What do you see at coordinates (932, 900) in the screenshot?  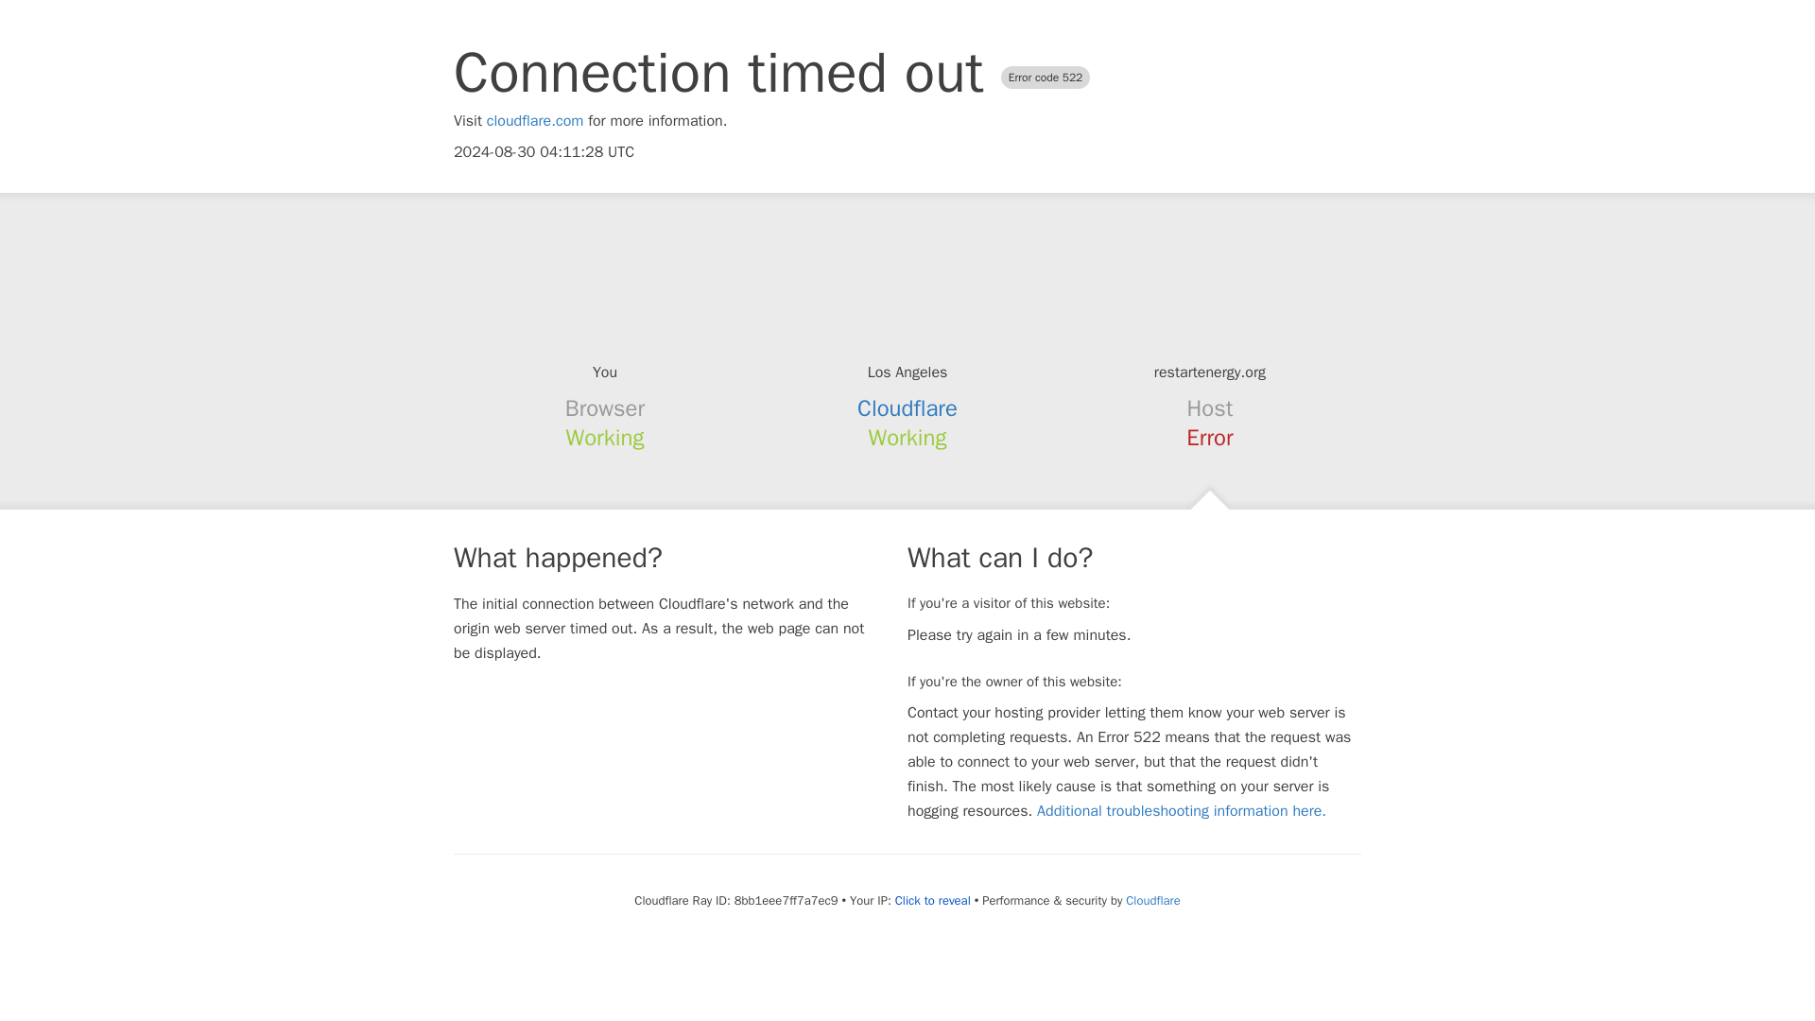 I see `Click to reveal` at bounding box center [932, 900].